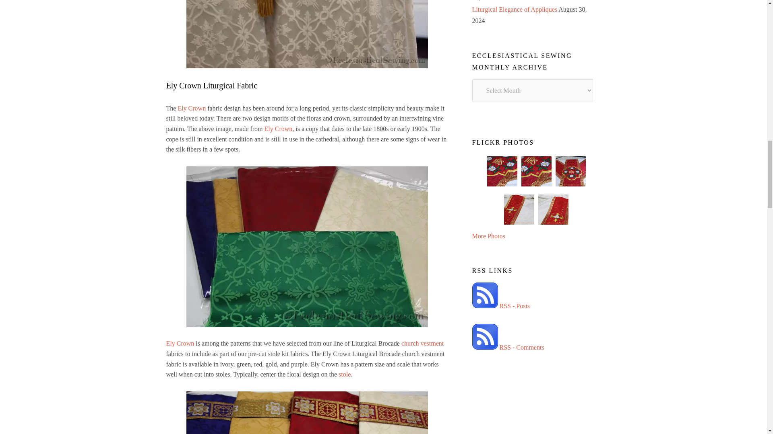 The image size is (773, 434). Describe the element at coordinates (192, 108) in the screenshot. I see `Ely Crown` at that location.